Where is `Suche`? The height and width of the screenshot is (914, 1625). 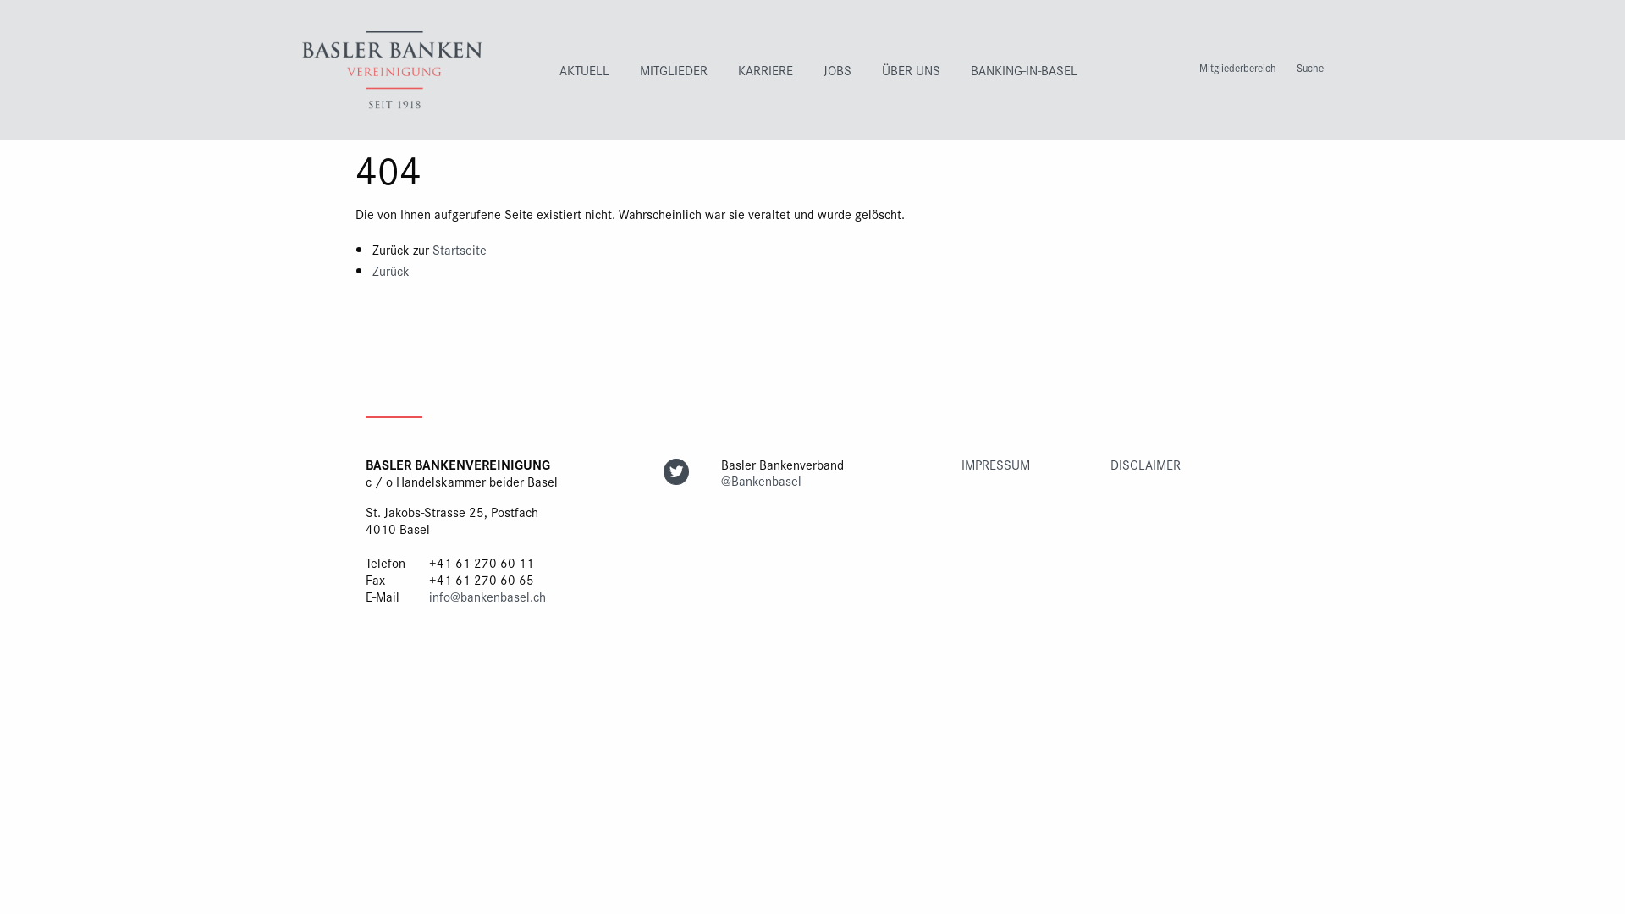 Suche is located at coordinates (1310, 68).